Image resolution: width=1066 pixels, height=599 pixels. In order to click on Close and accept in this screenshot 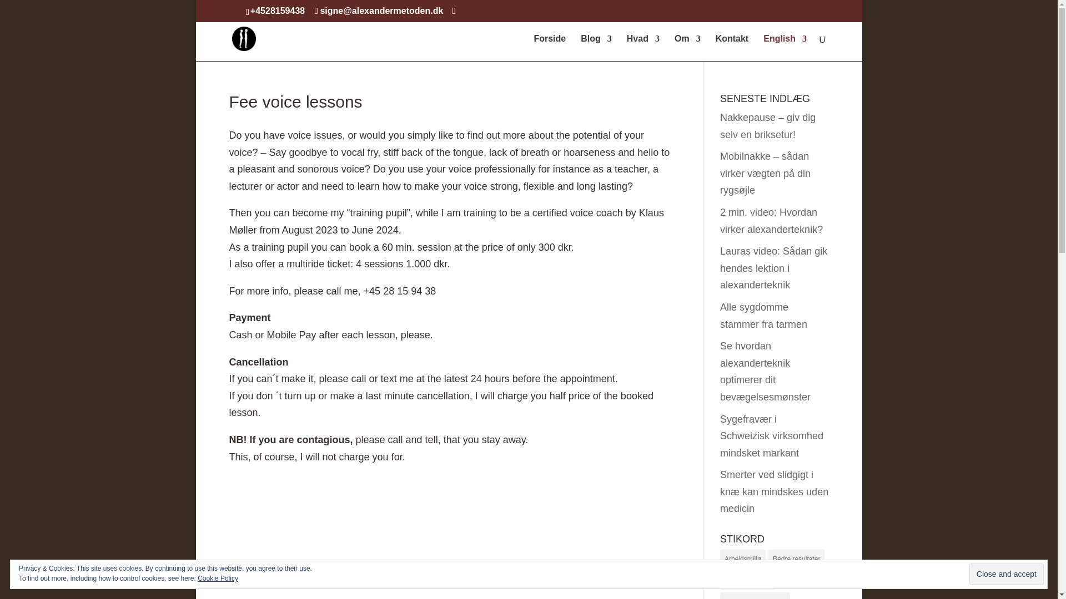, I will do `click(1006, 575)`.